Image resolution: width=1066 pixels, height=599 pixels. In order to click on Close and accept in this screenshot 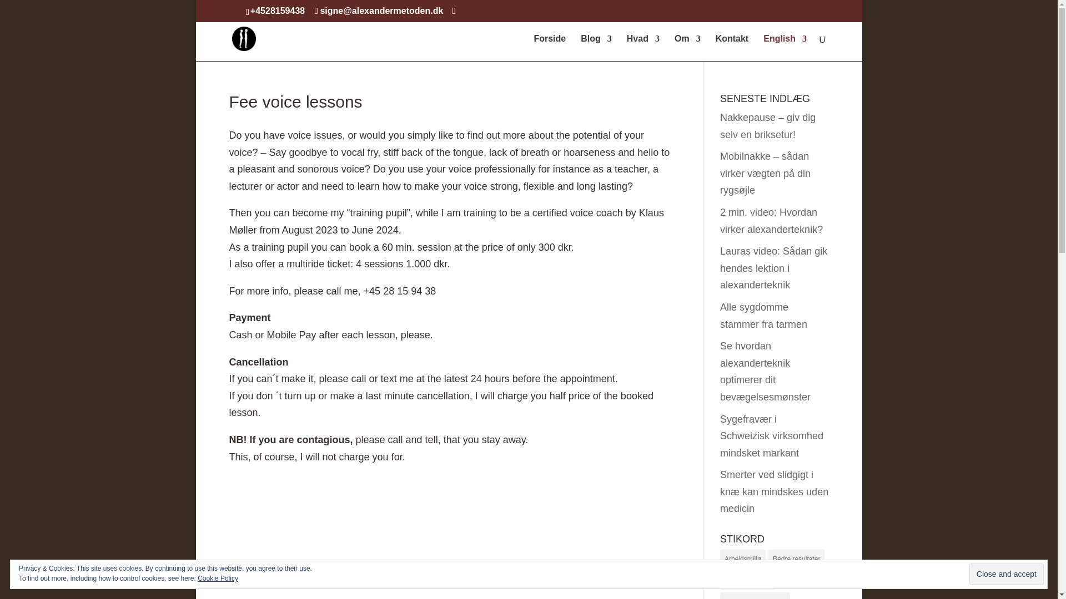, I will do `click(1006, 575)`.